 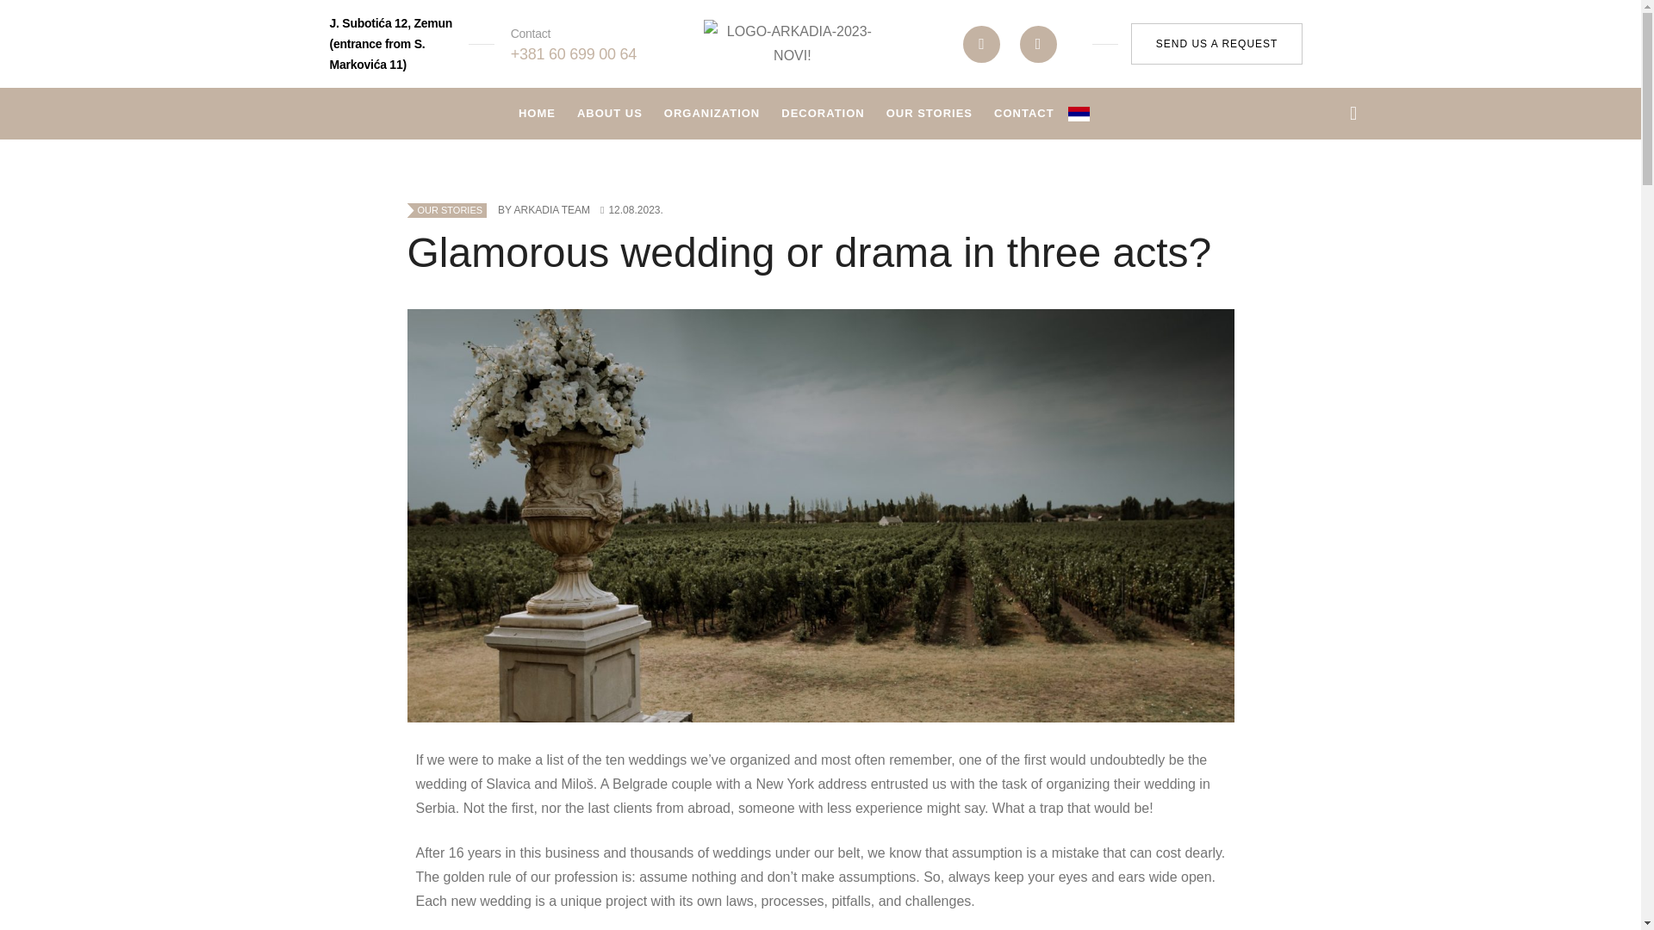 What do you see at coordinates (1023, 114) in the screenshot?
I see `CONTACT` at bounding box center [1023, 114].